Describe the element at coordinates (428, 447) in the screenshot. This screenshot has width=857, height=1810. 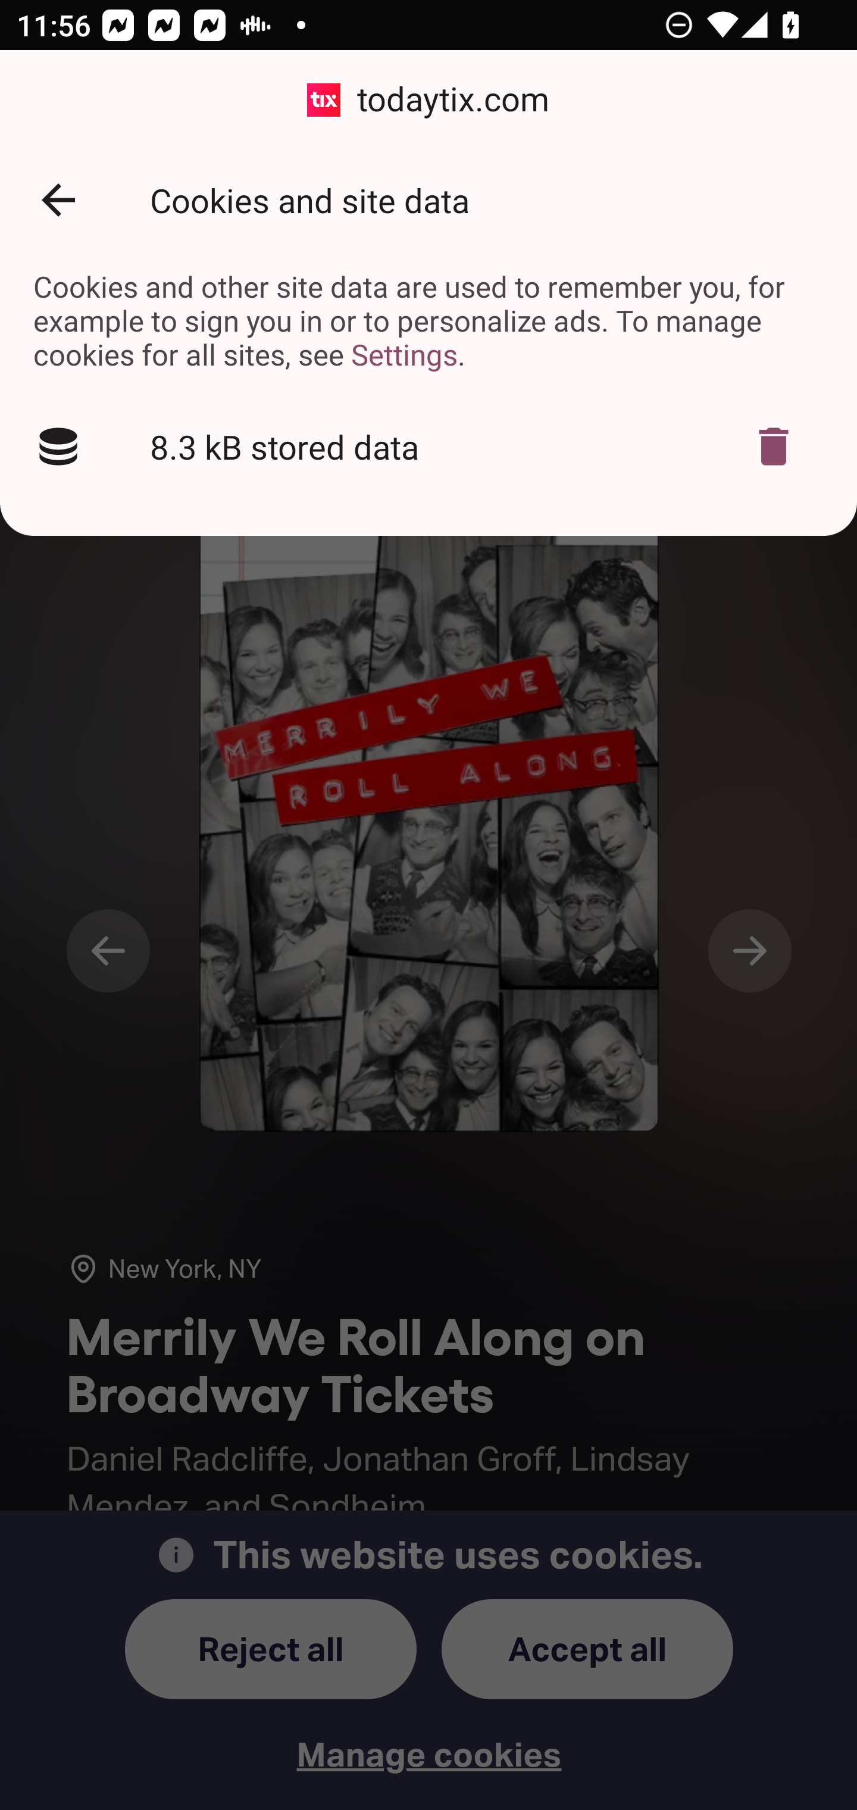
I see `8.3 kB stored data Delete cookies?` at that location.